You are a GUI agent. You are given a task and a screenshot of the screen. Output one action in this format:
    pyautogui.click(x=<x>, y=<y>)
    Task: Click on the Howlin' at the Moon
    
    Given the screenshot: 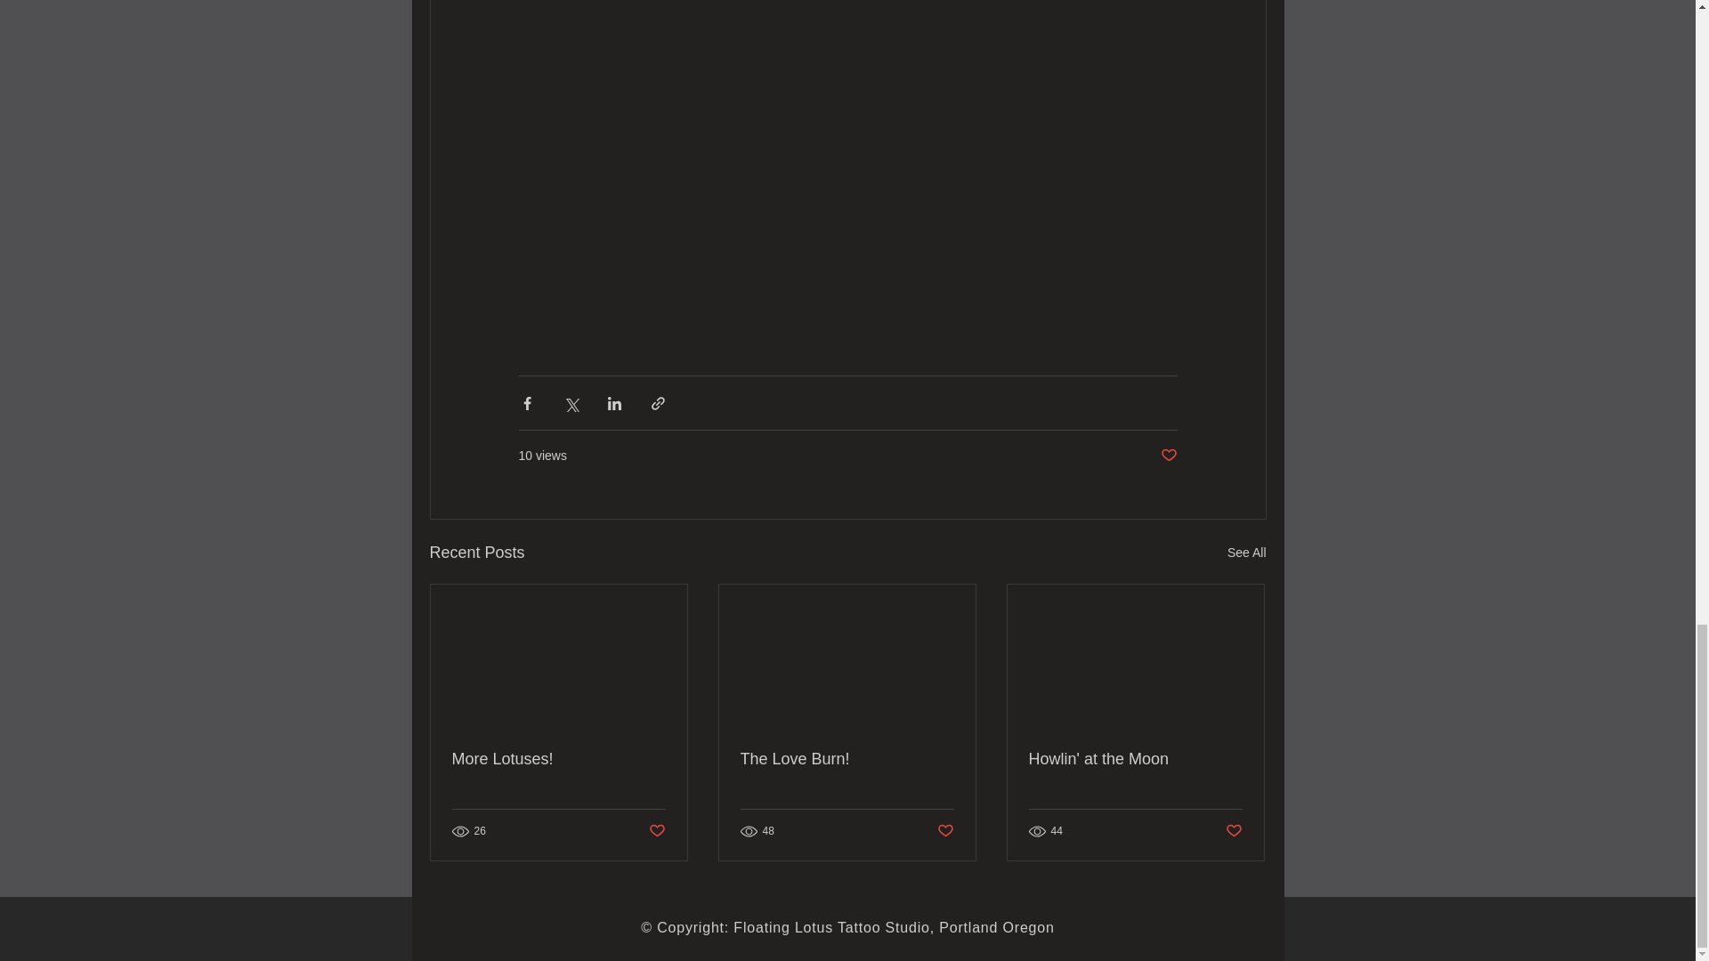 What is the action you would take?
    pyautogui.click(x=1135, y=760)
    